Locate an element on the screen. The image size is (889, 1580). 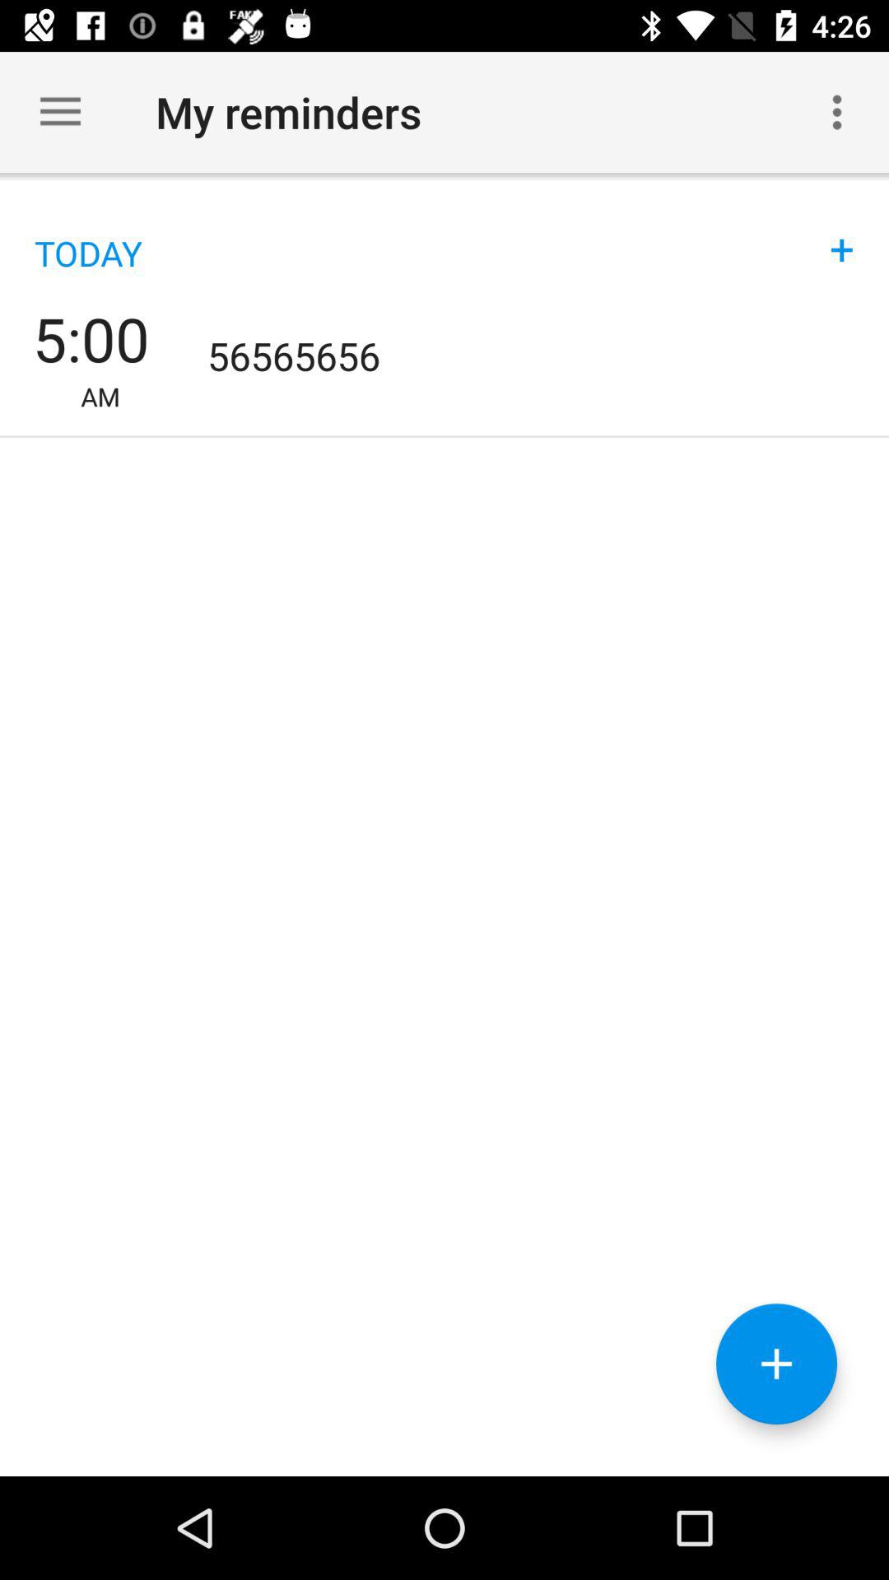
open item to the right of today is located at coordinates (842, 232).